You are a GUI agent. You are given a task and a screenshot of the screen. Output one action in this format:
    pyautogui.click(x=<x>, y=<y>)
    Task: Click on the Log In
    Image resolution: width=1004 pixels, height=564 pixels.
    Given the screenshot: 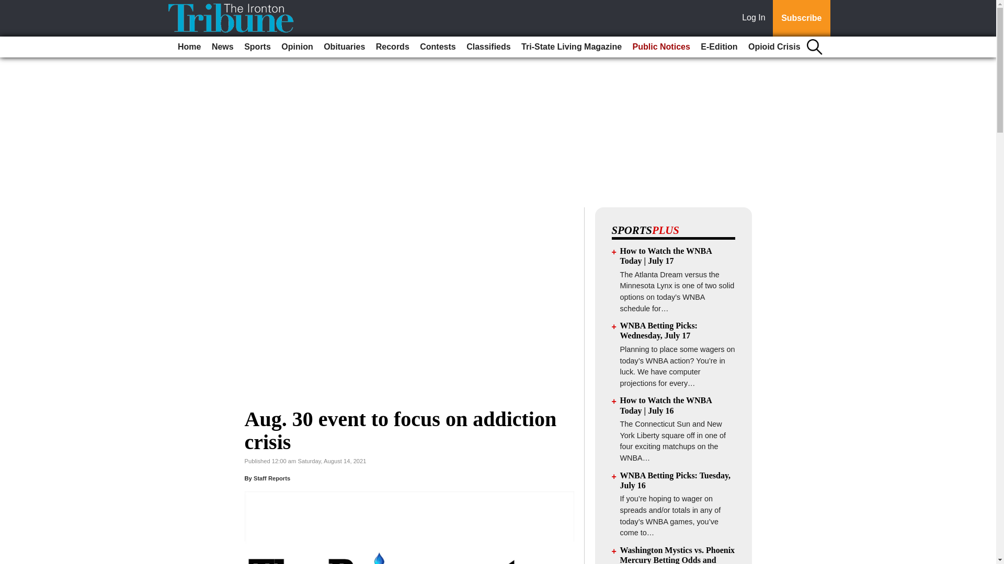 What is the action you would take?
    pyautogui.click(x=756, y=18)
    